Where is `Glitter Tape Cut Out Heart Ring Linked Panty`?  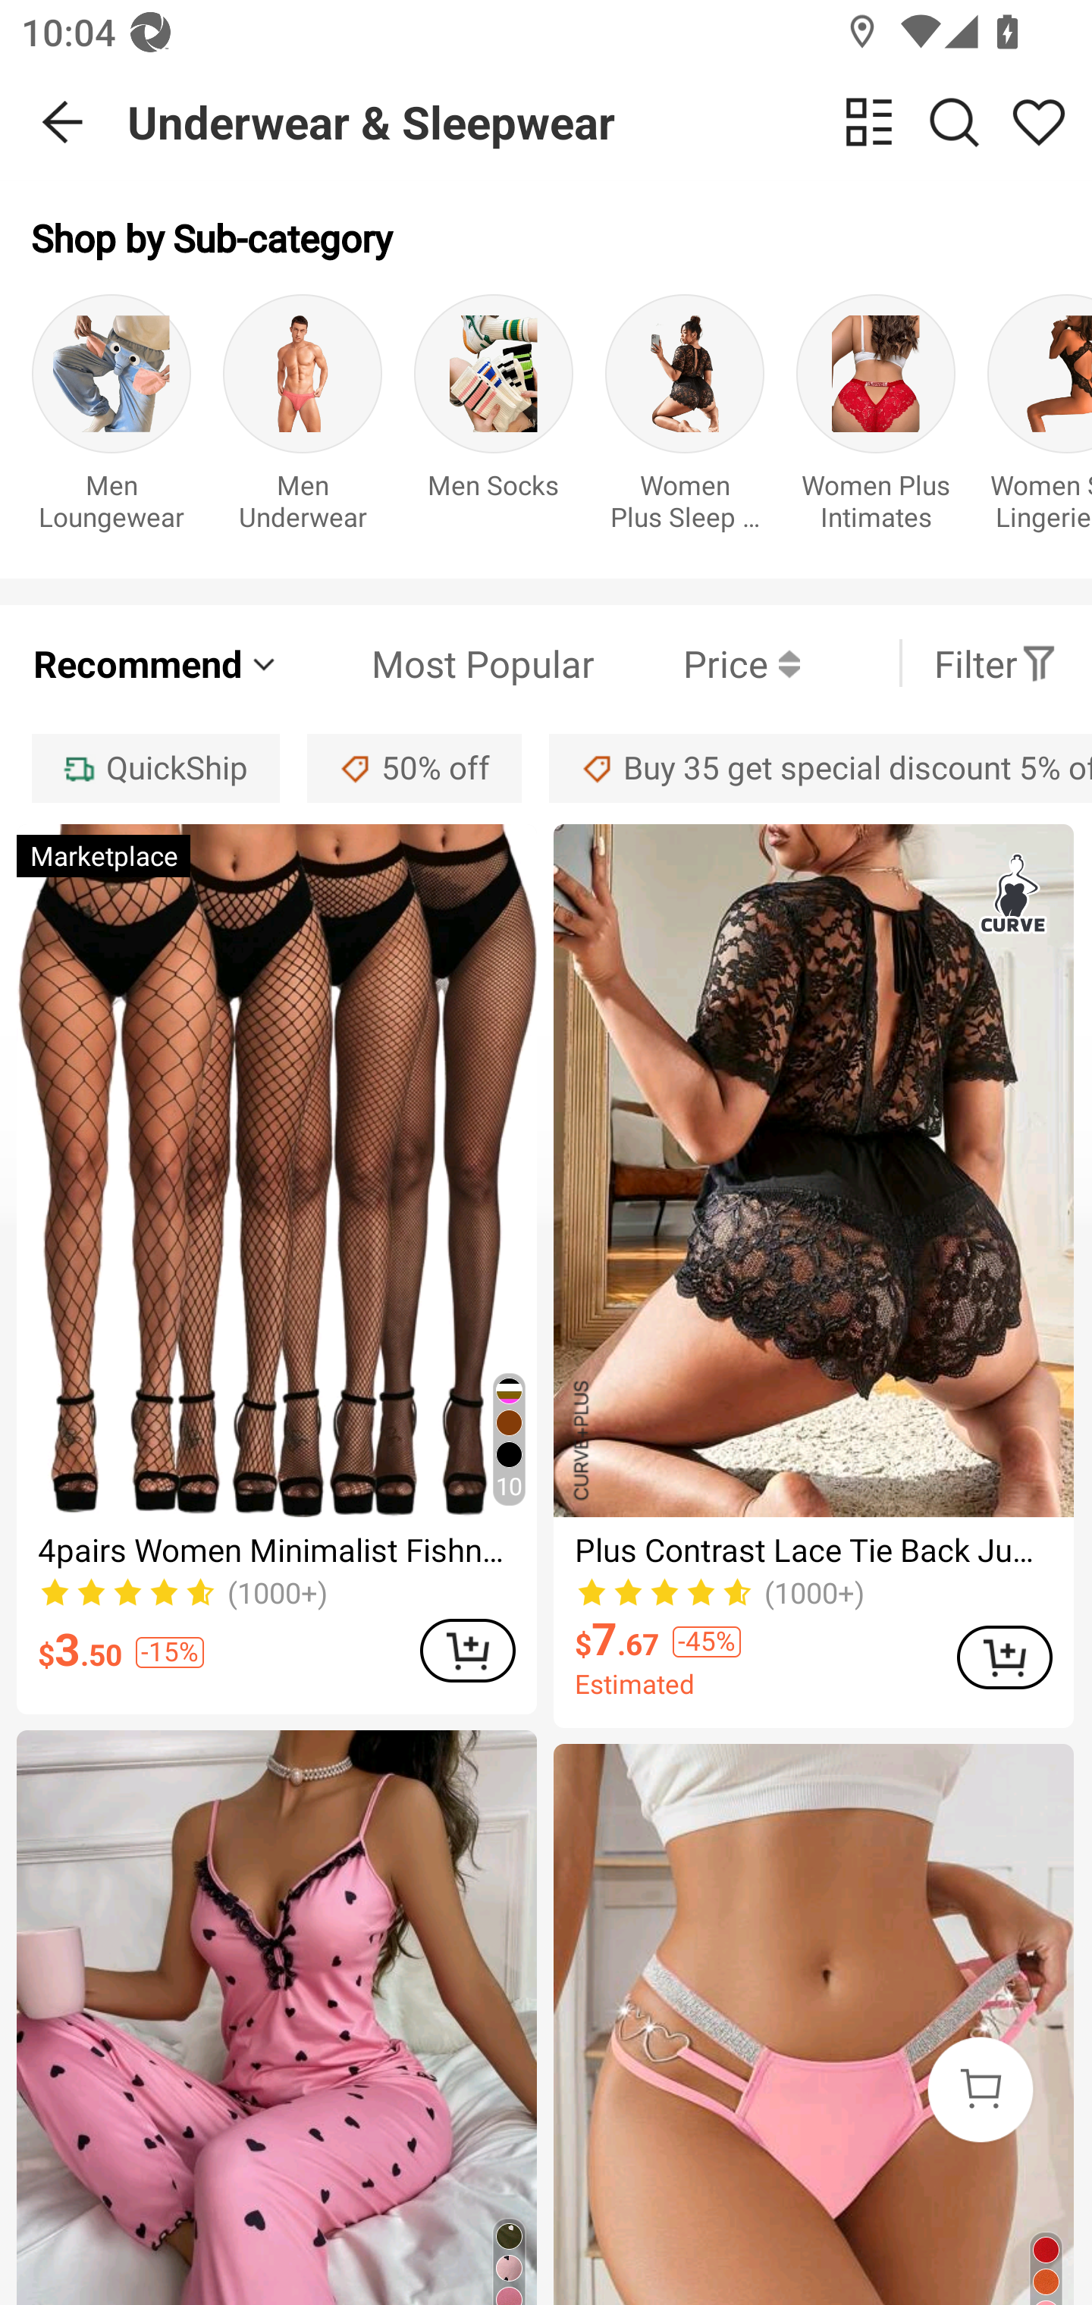 Glitter Tape Cut Out Heart Ring Linked Panty is located at coordinates (813, 2024).